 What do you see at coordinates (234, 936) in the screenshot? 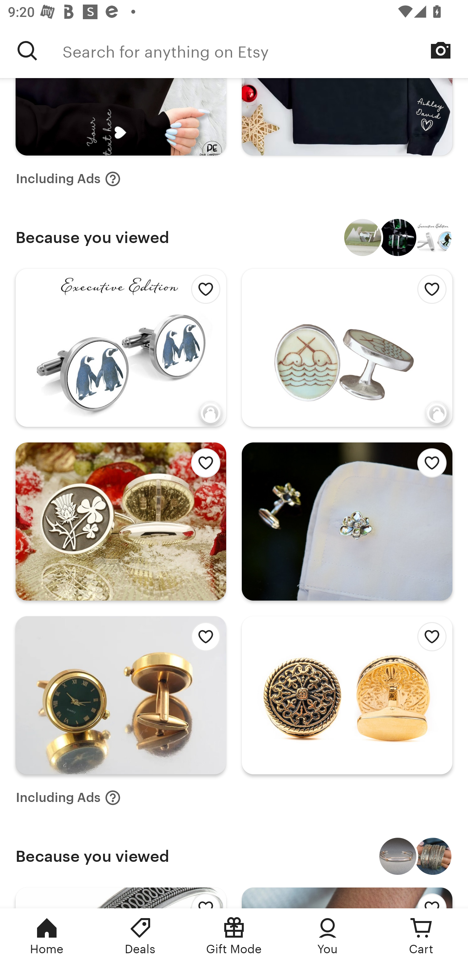
I see `Gift Mode` at bounding box center [234, 936].